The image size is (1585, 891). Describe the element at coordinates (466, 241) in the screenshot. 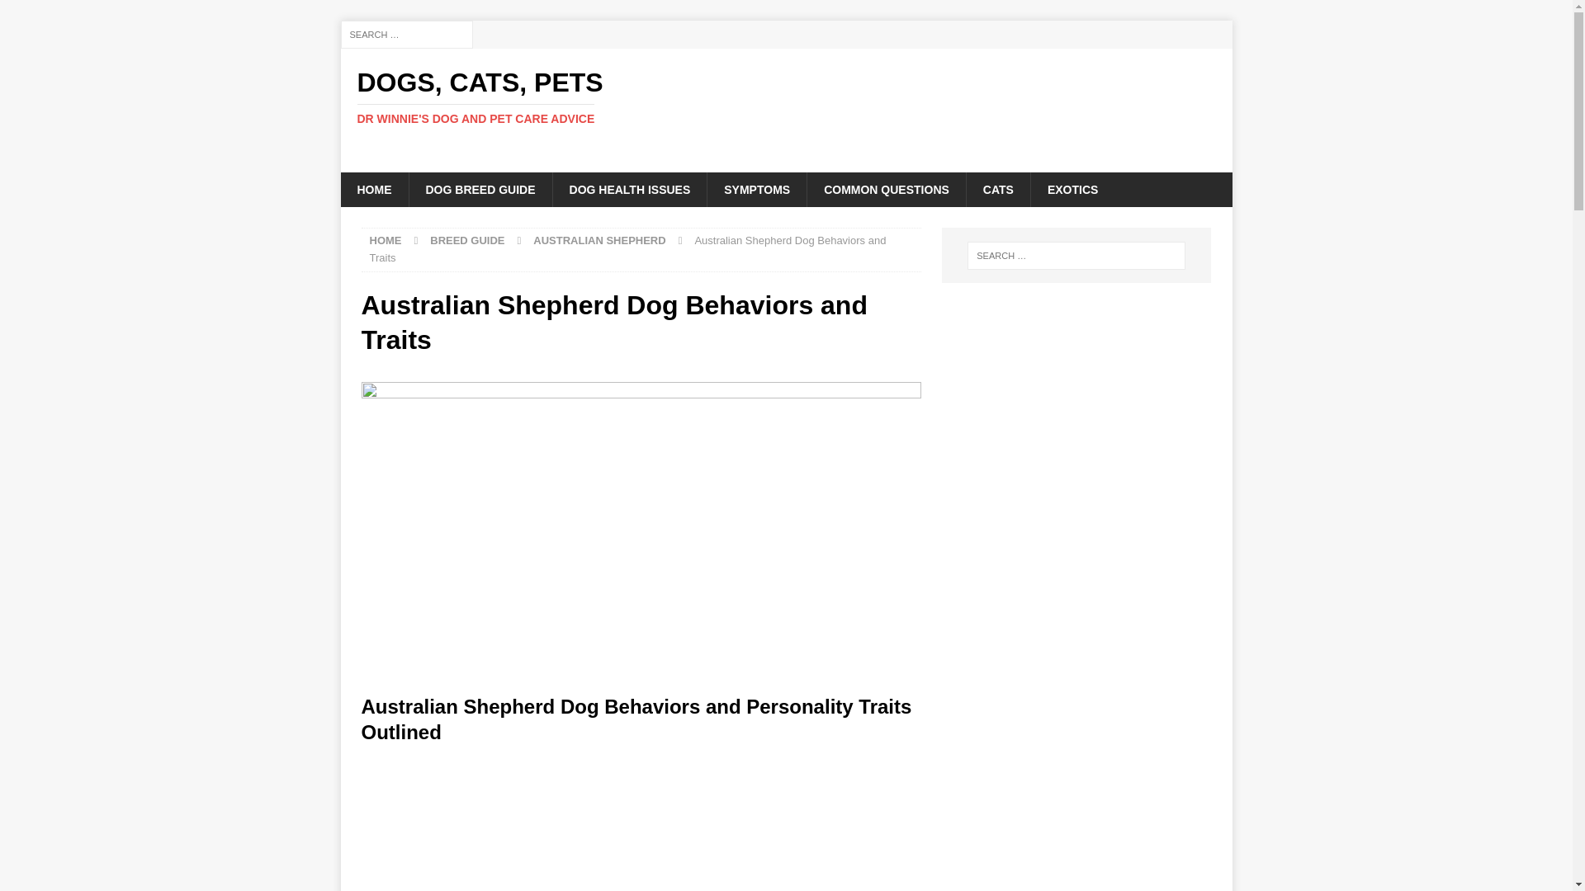

I see `BREED GUIDE` at that location.